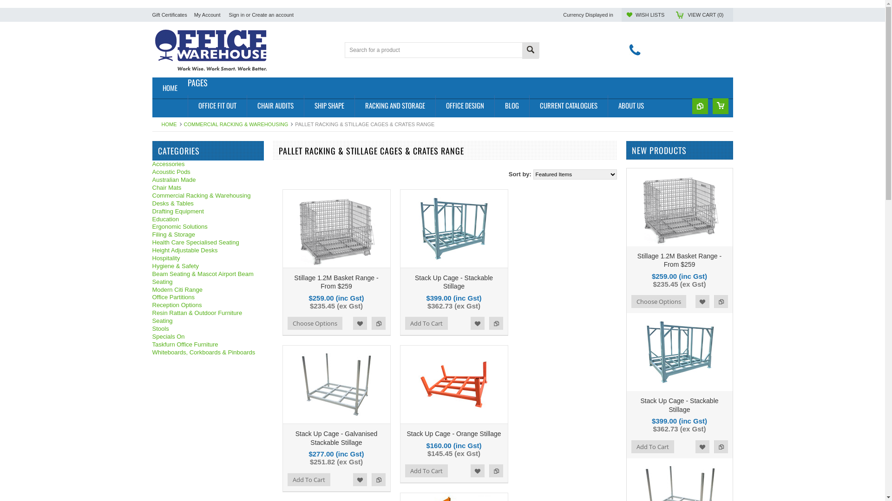 The image size is (892, 501). Describe the element at coordinates (208, 243) in the screenshot. I see `Health Care Specialised Seating` at that location.